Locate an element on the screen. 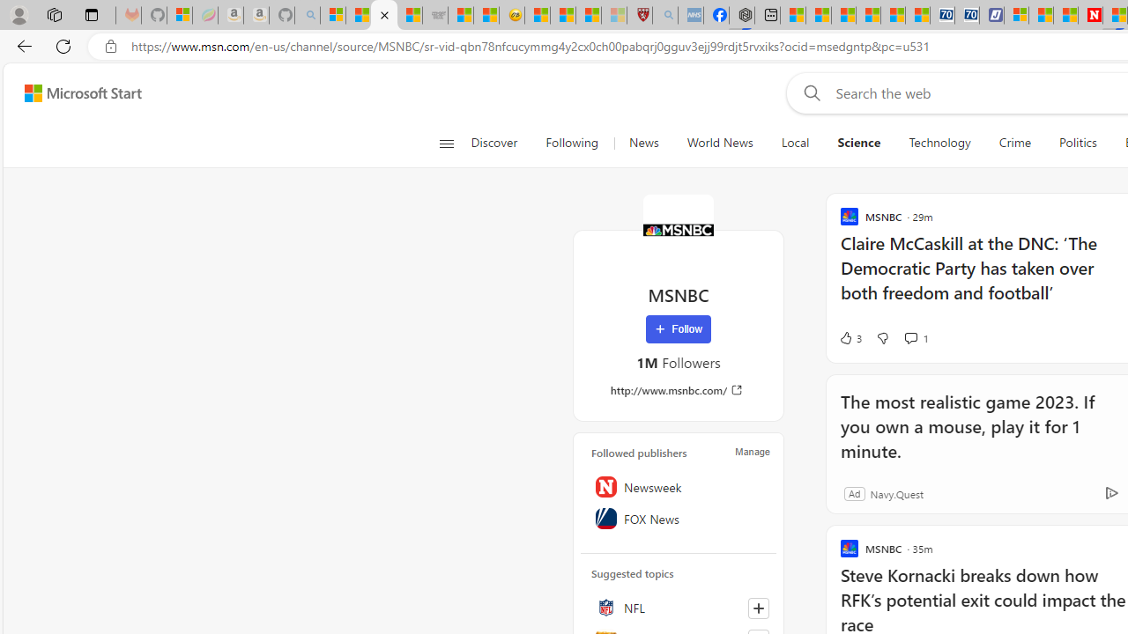 The width and height of the screenshot is (1128, 634). Science - MSN is located at coordinates (589, 16).